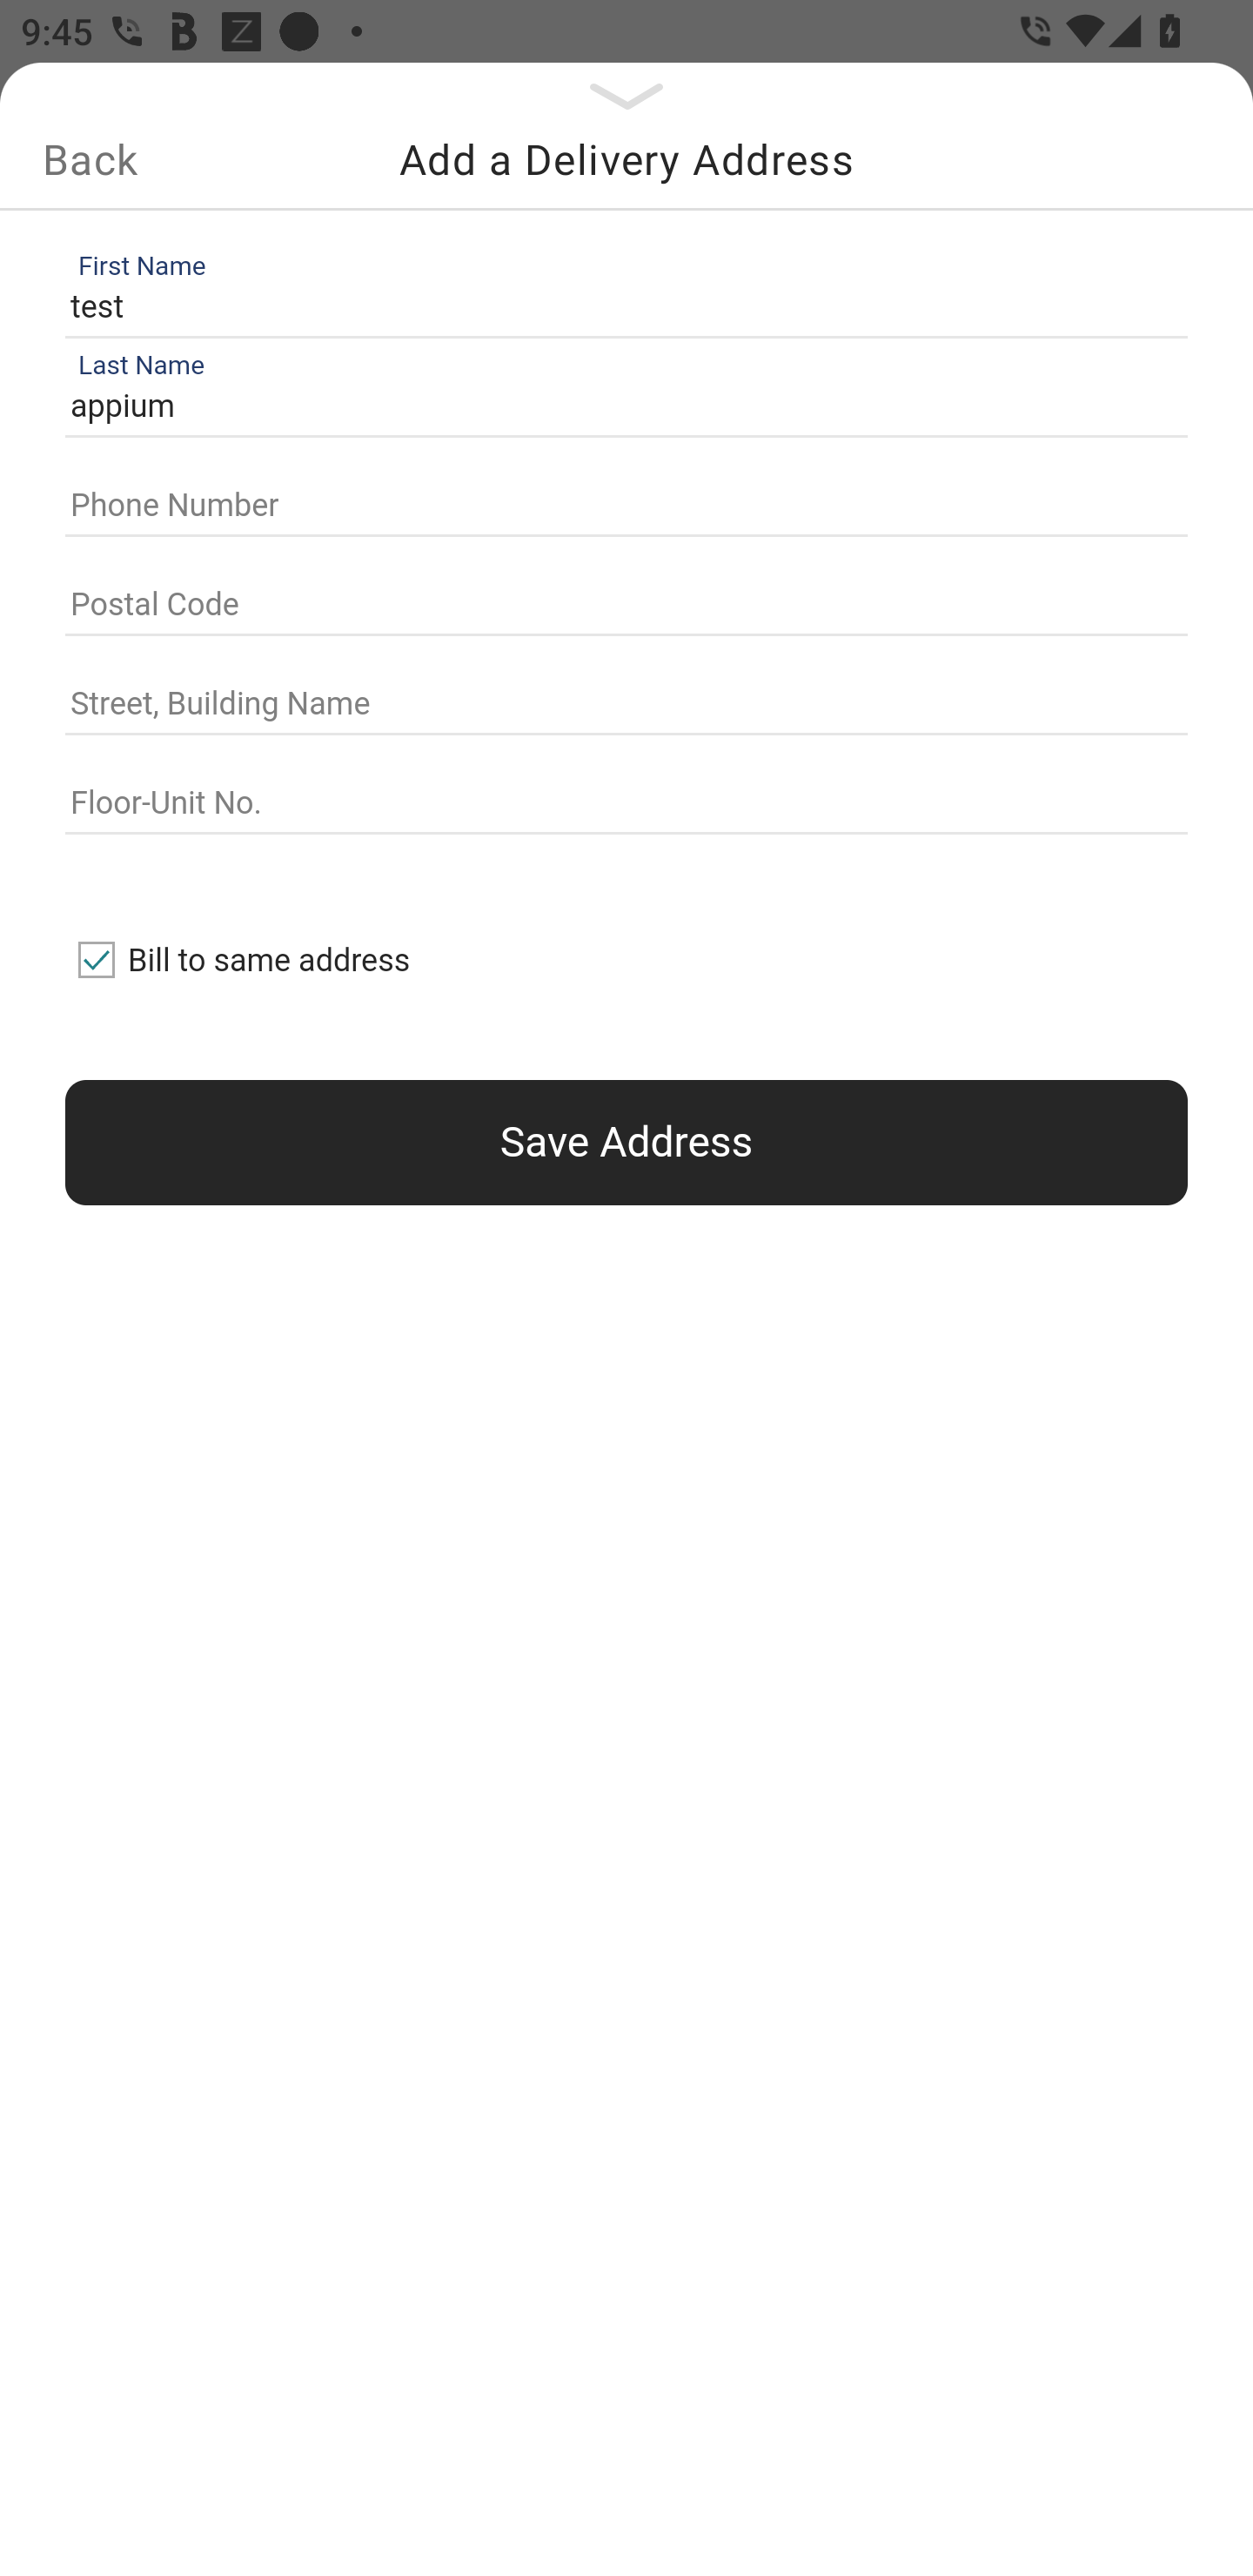  I want to click on Add a Delivery Address, so click(626, 159).